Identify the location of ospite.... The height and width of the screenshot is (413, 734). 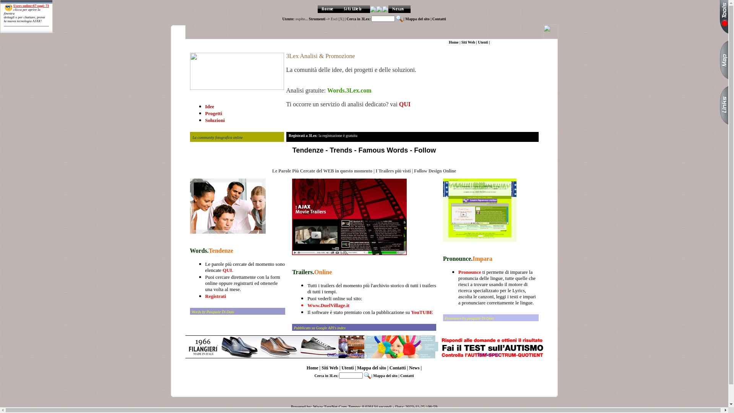
(302, 19).